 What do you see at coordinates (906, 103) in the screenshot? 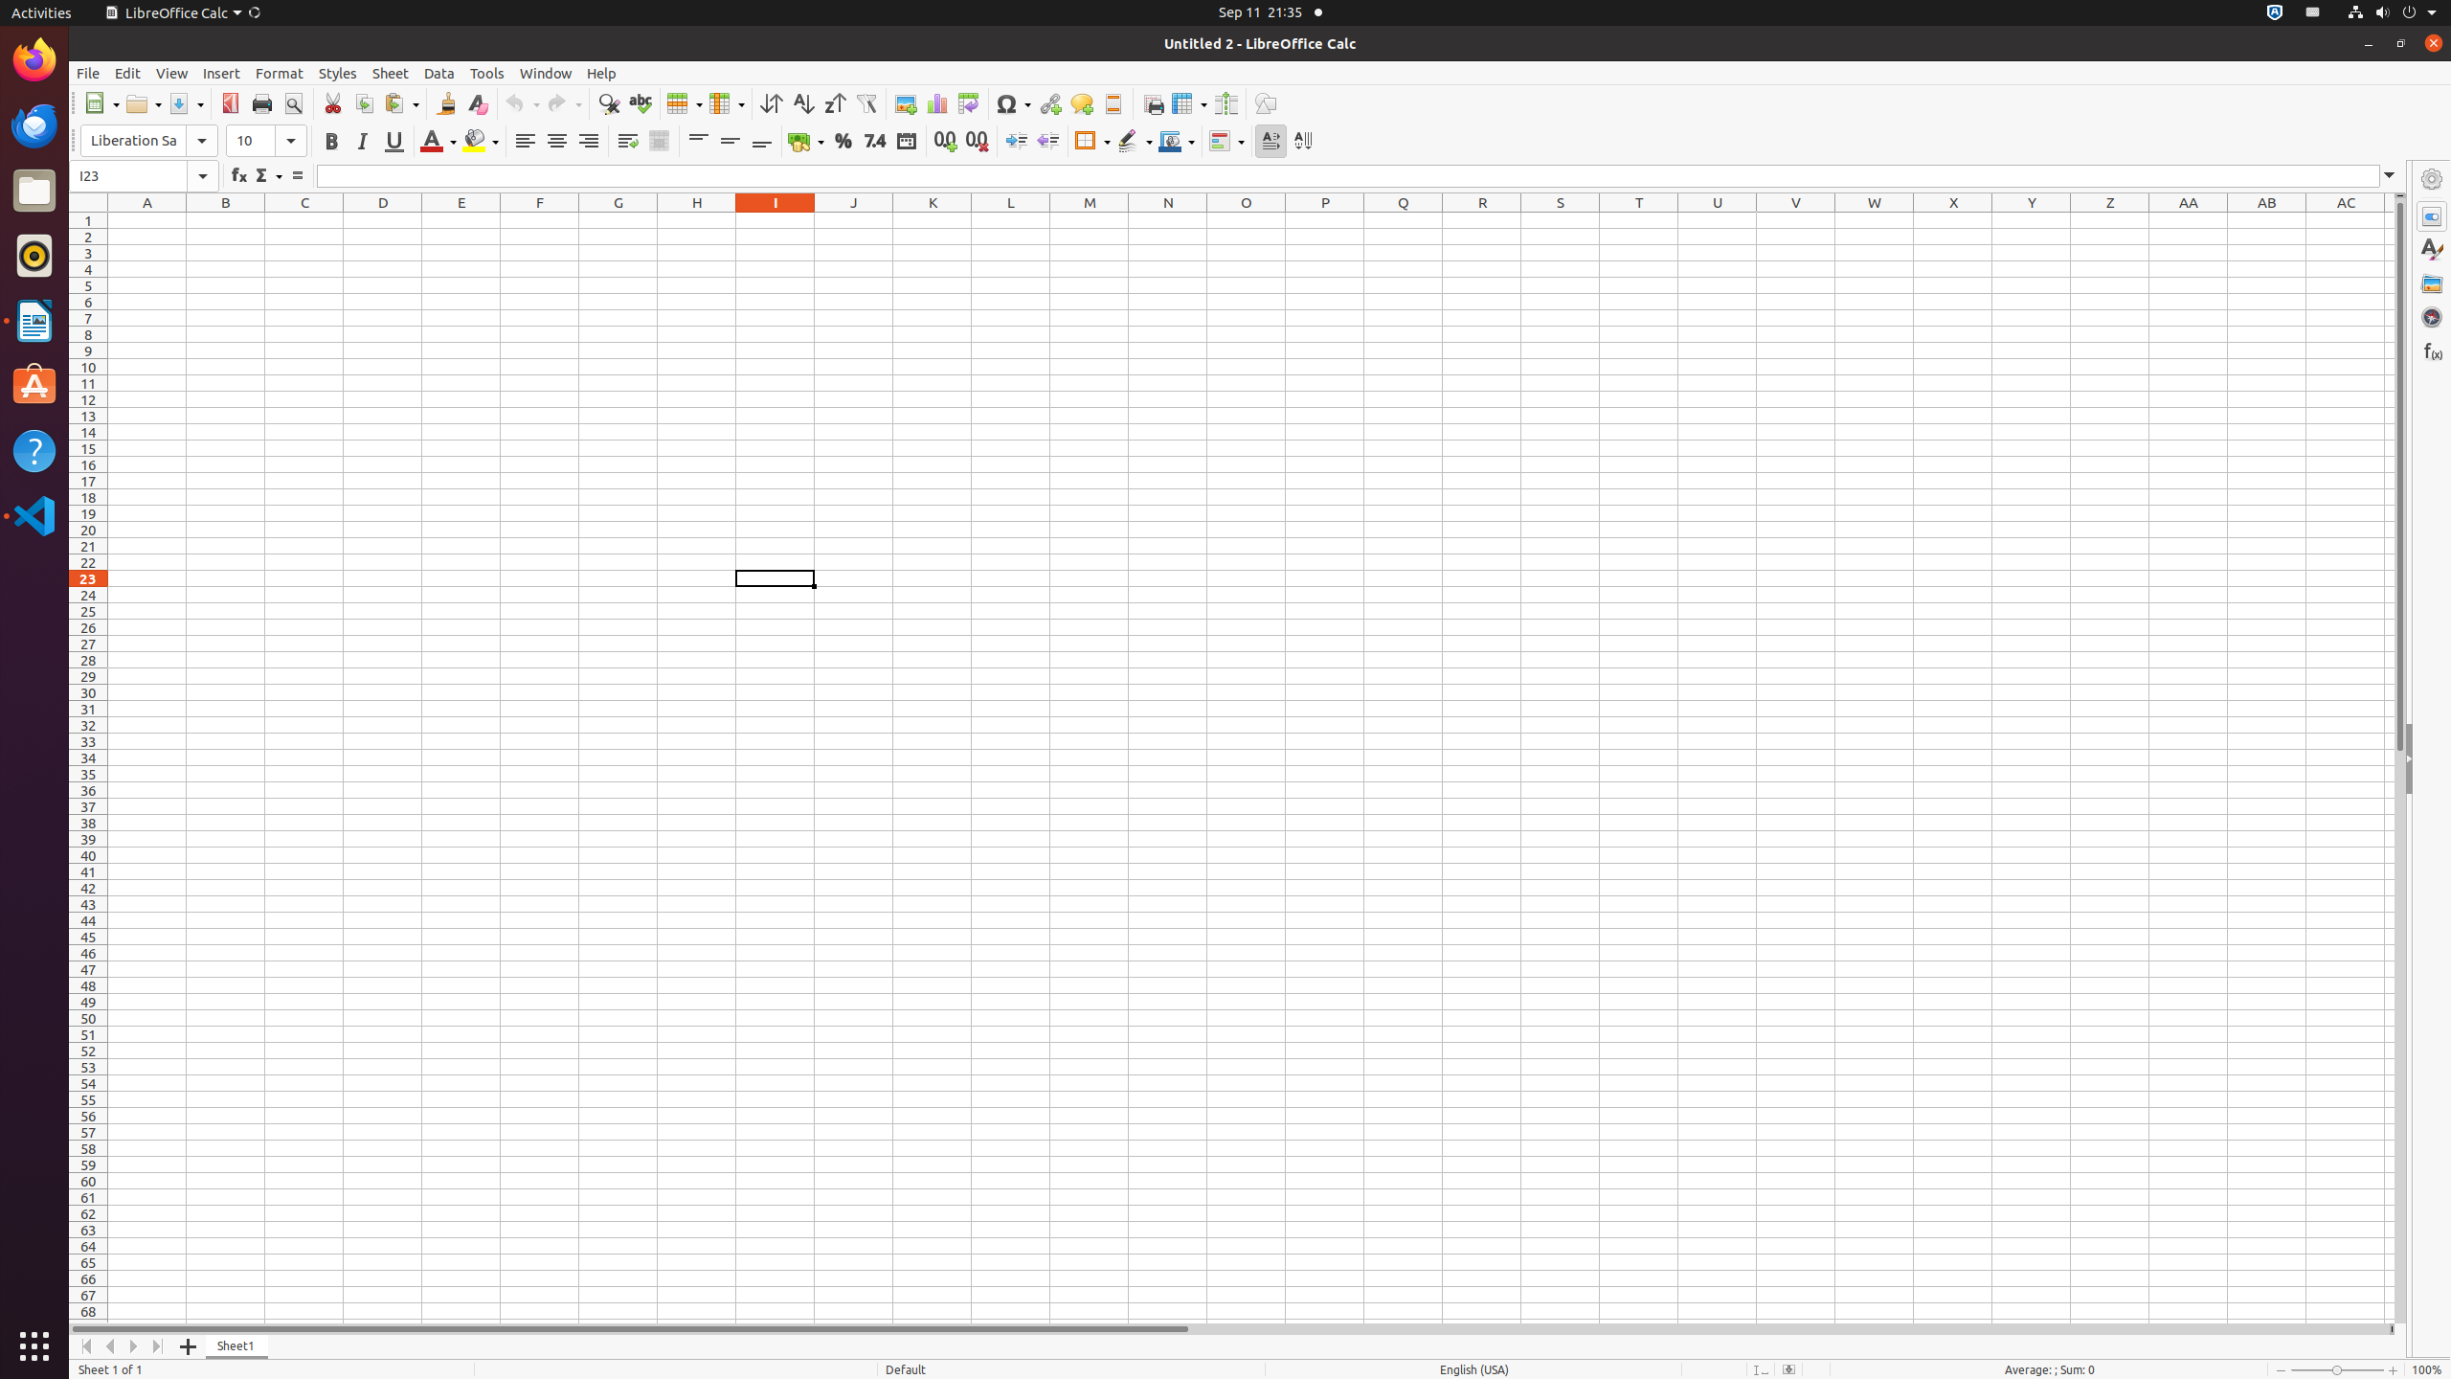
I see `Image` at bounding box center [906, 103].